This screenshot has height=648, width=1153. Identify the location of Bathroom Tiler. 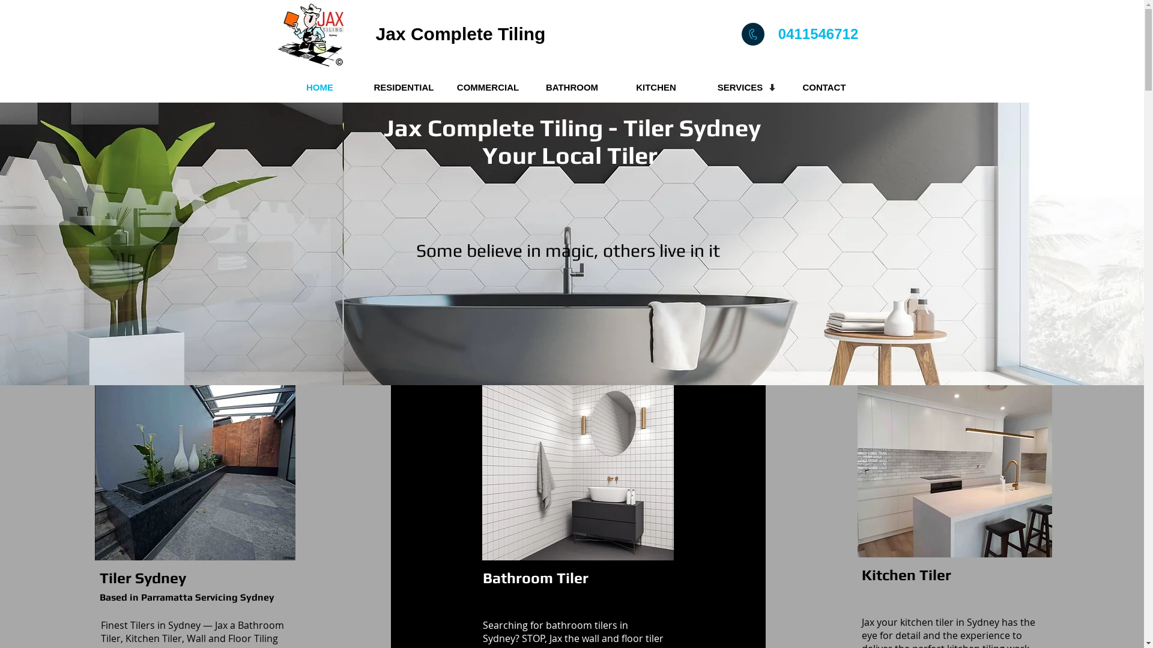
(536, 578).